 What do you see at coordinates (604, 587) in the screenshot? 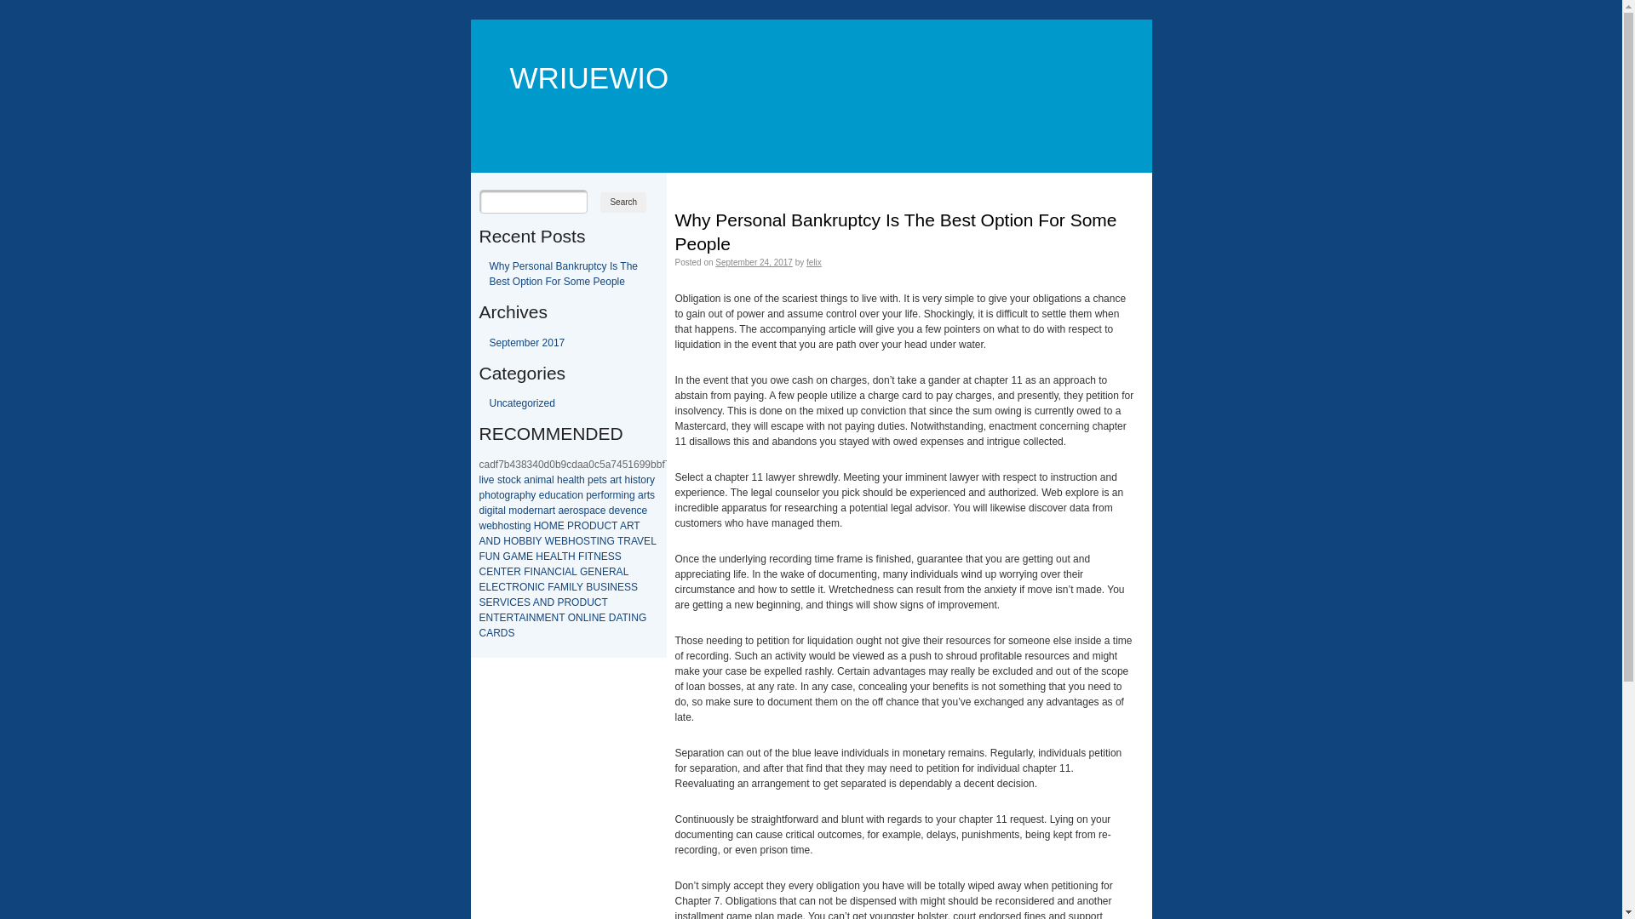
I see `S` at bounding box center [604, 587].